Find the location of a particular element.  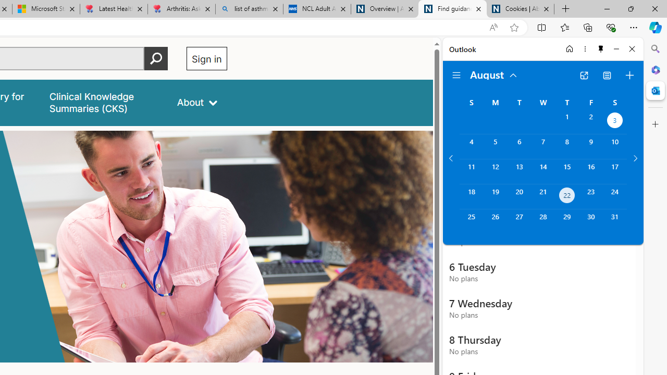

Tuesday, August 6, 2024.  is located at coordinates (519, 146).